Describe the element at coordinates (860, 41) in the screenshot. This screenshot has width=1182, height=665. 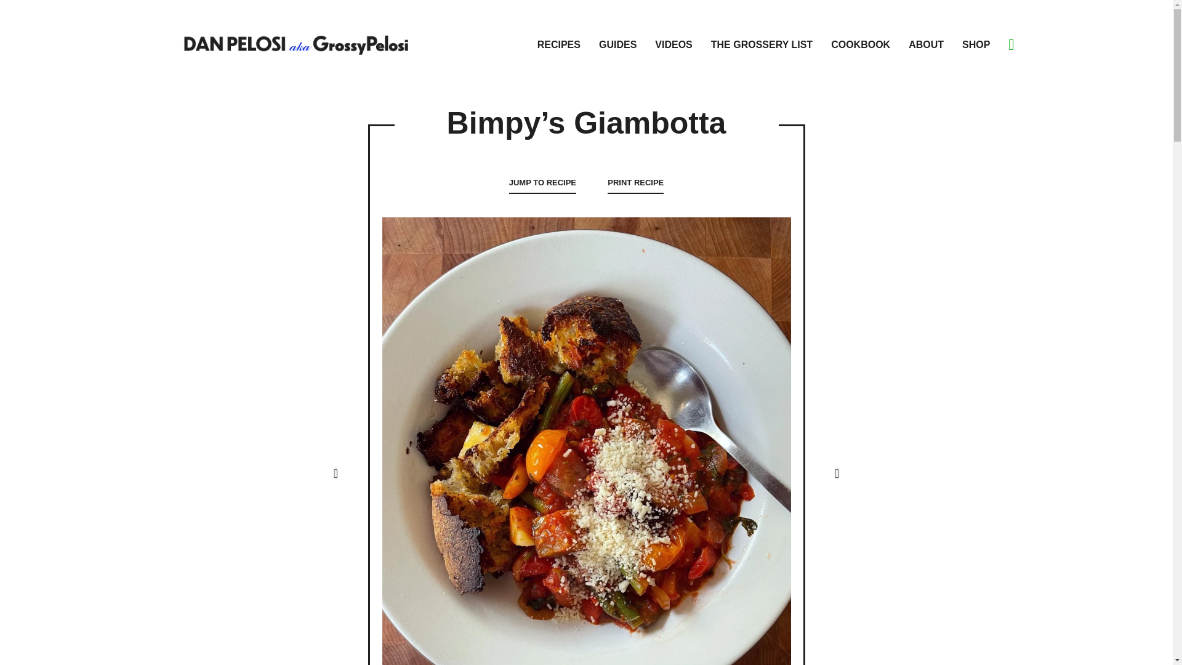
I see `COOKBOOK` at that location.